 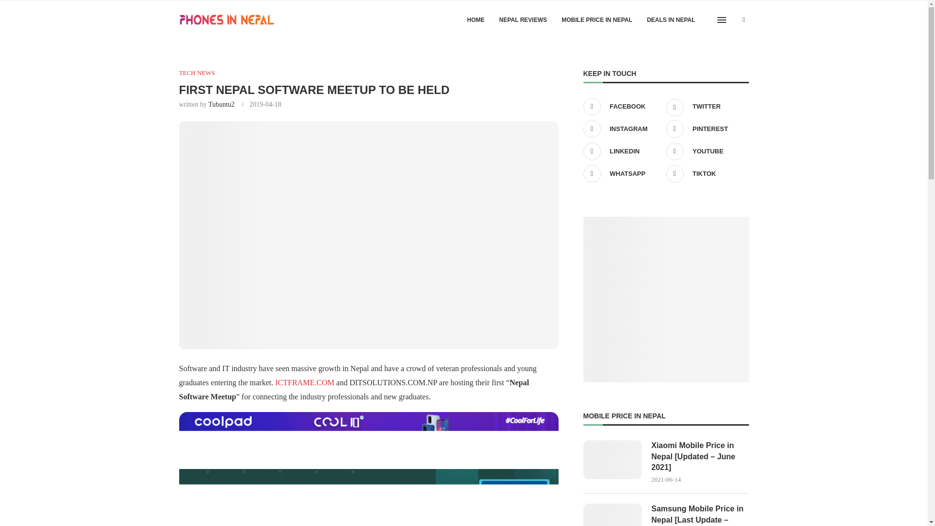 I want to click on NEPAL REVIEWS, so click(x=523, y=20).